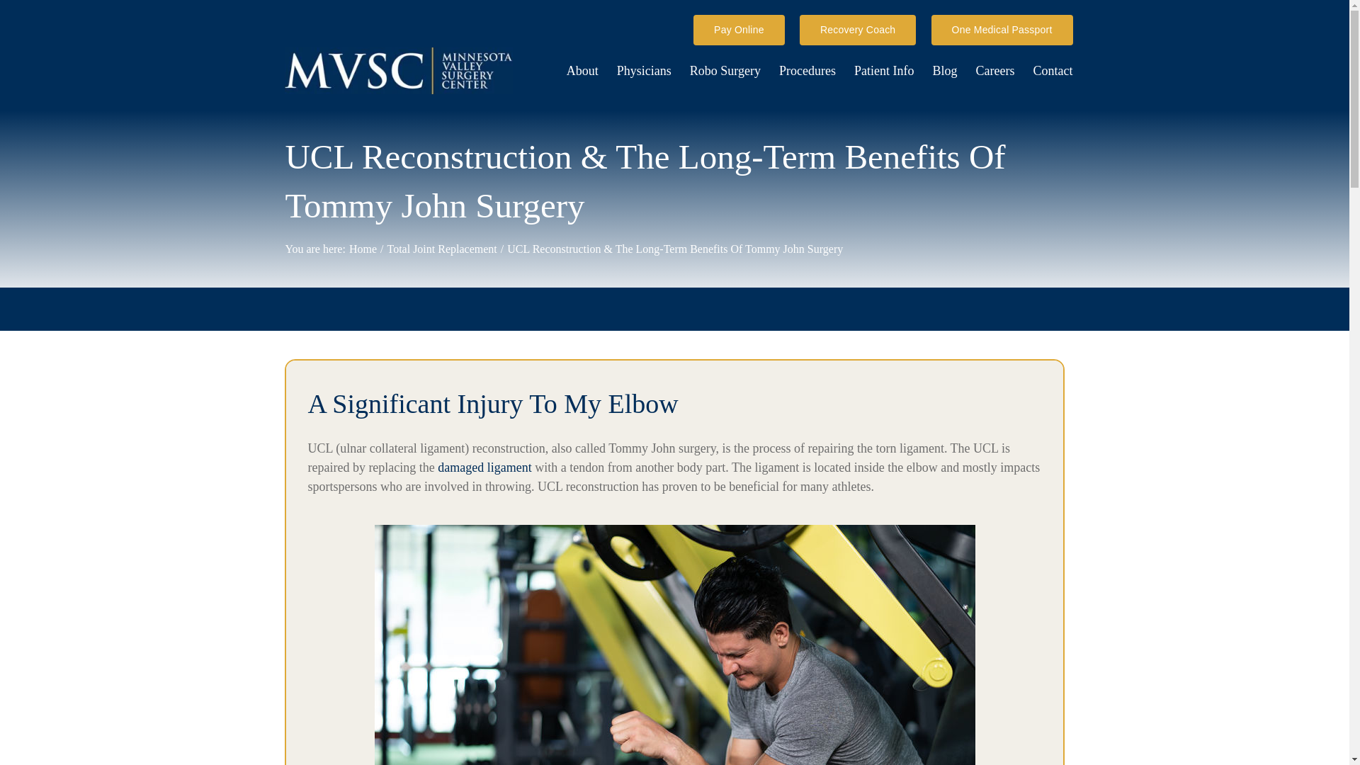 Image resolution: width=1360 pixels, height=765 pixels. Describe the element at coordinates (725, 71) in the screenshot. I see `Robo Surgery` at that location.